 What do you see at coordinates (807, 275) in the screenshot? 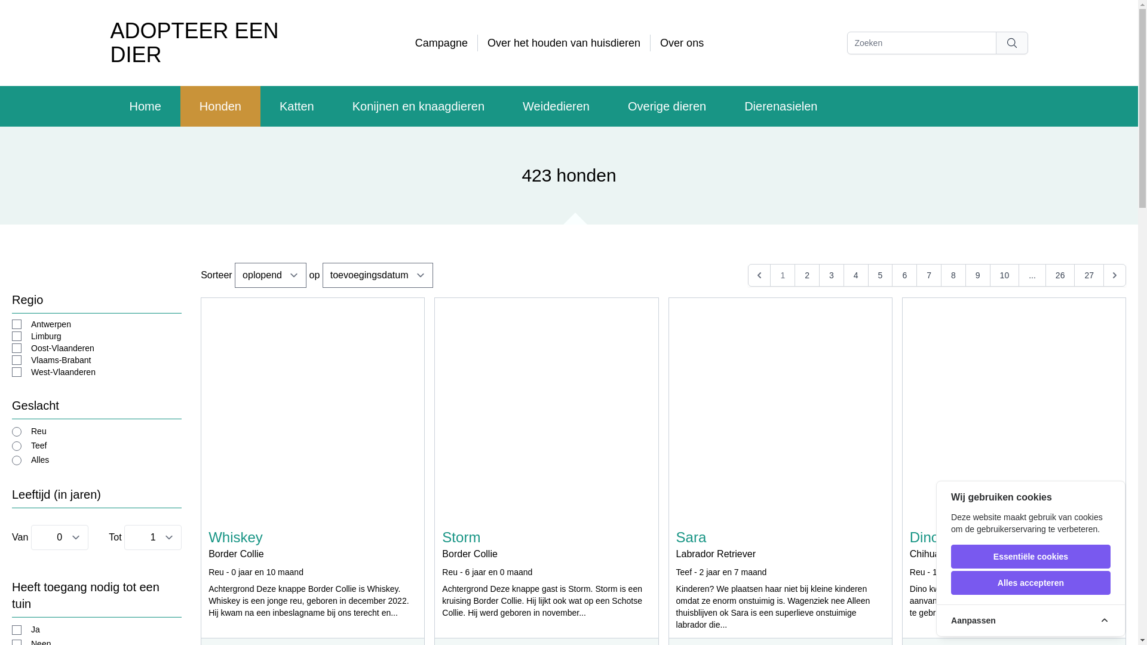
I see `2` at bounding box center [807, 275].